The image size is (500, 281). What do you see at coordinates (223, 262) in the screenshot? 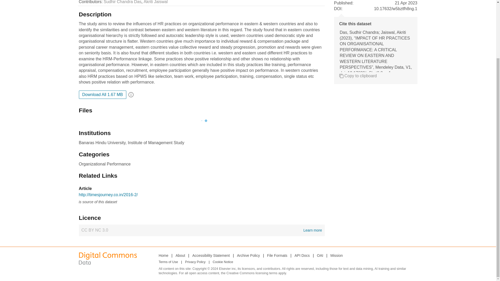
I see `Cookie Notice` at bounding box center [223, 262].